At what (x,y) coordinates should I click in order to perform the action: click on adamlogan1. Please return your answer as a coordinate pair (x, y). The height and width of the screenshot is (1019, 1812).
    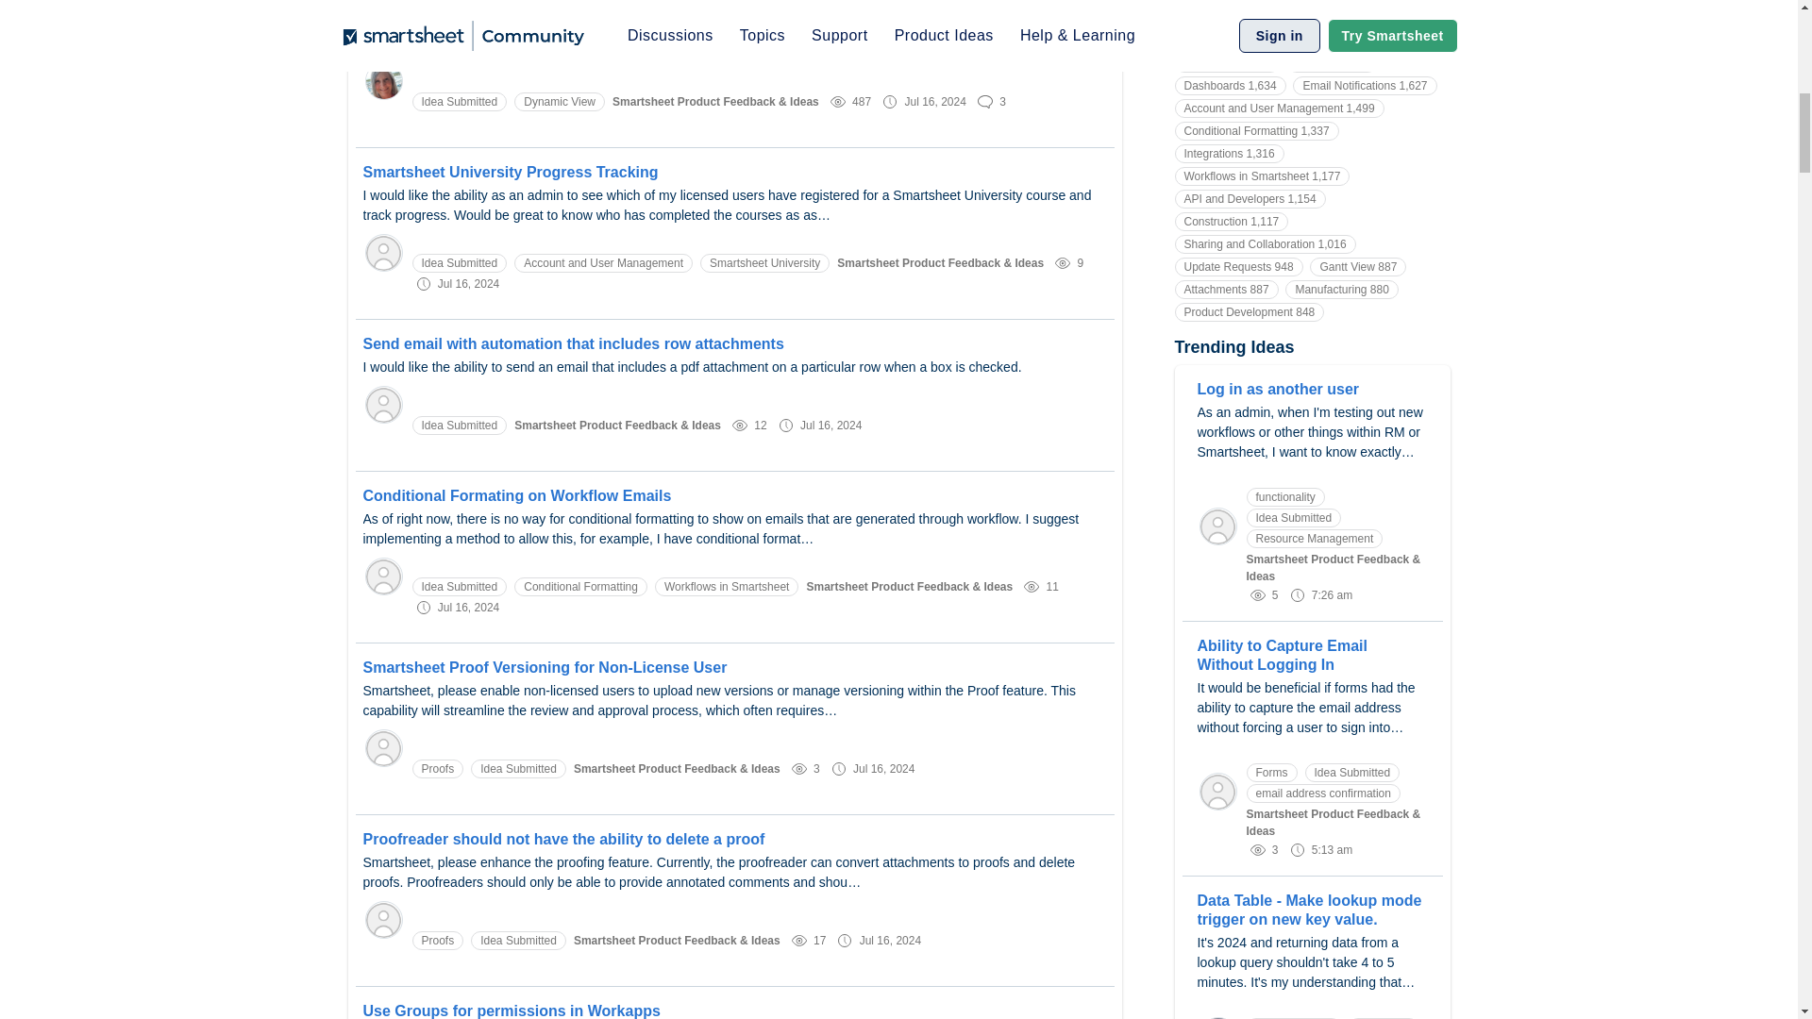
    Looking at the image, I should click on (383, 576).